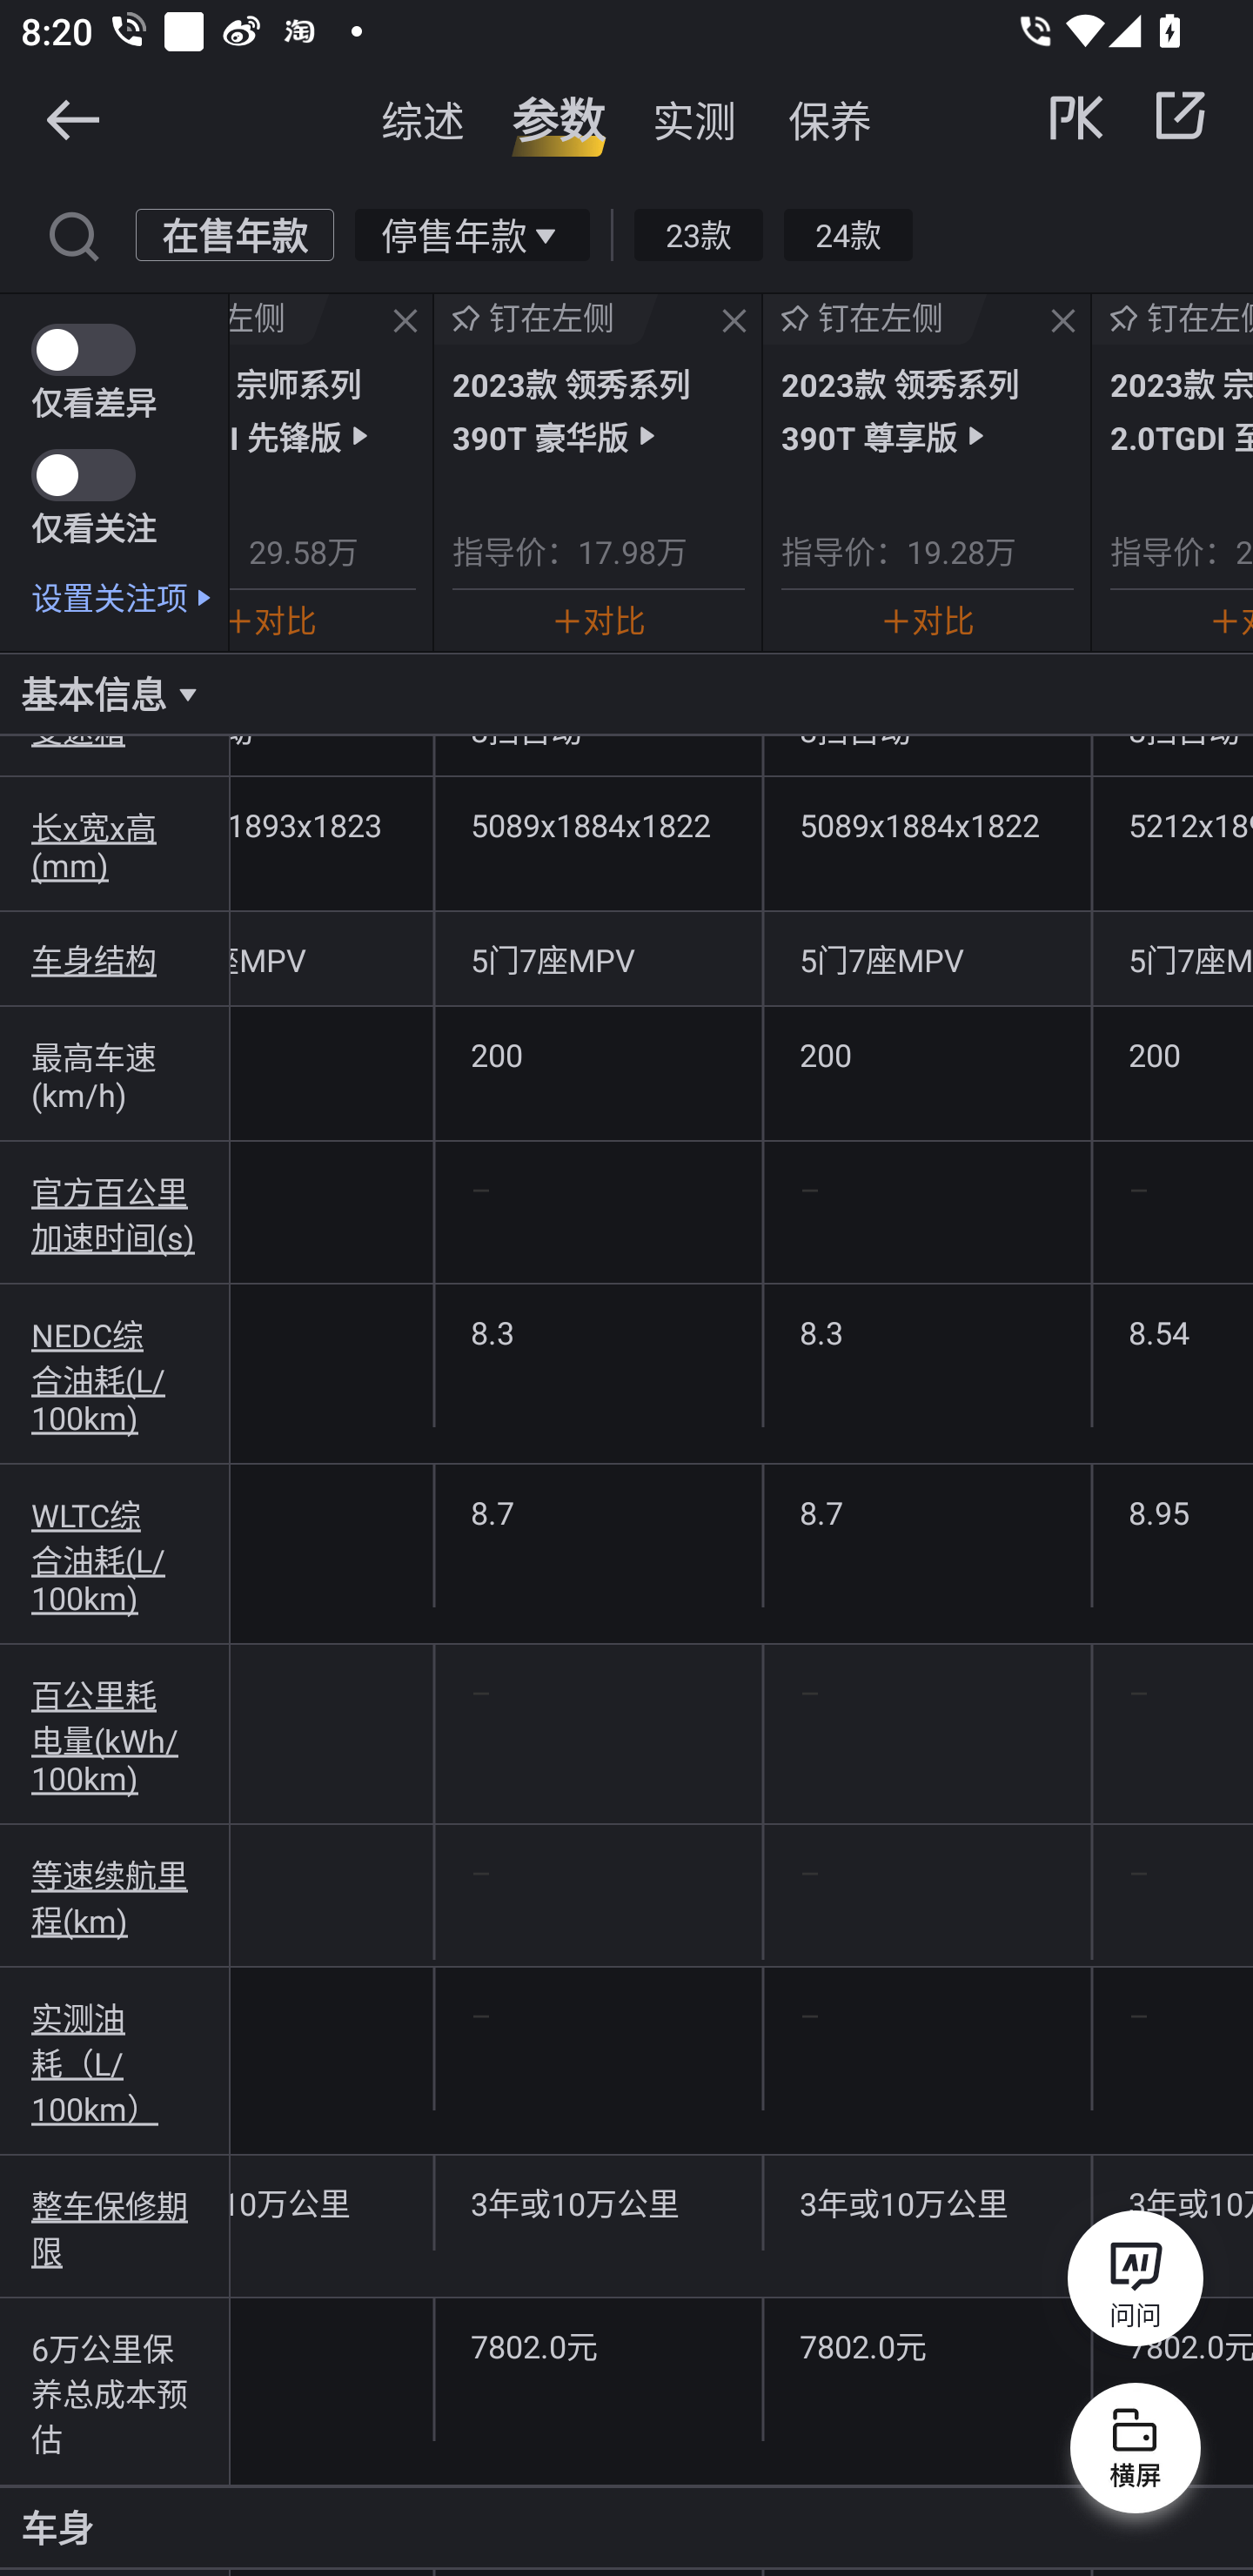  I want to click on 8.7, so click(928, 1512).